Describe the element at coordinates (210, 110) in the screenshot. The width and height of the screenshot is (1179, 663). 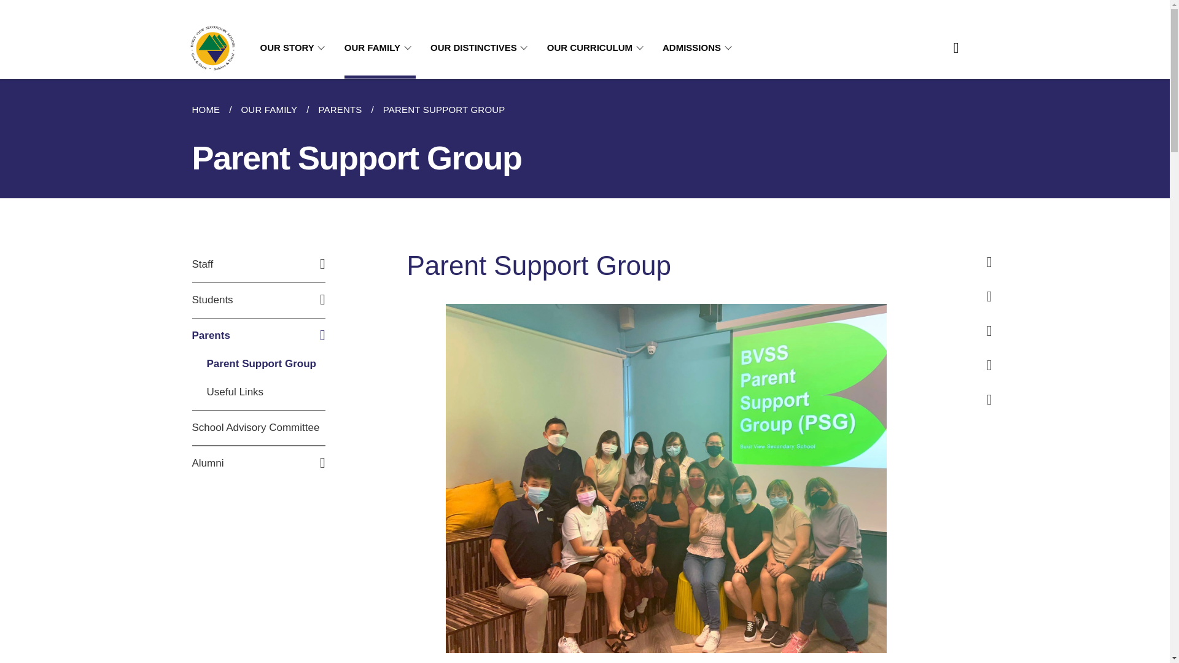
I see `HOME` at that location.